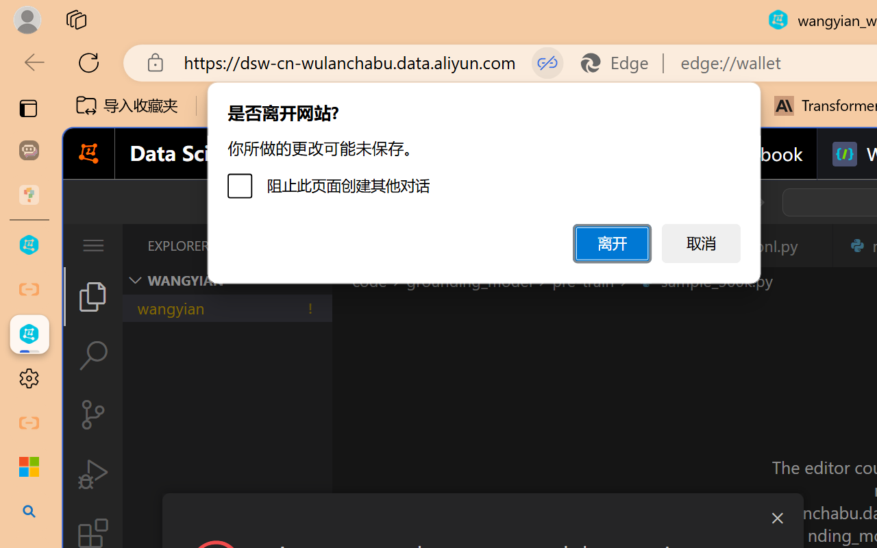 The width and height of the screenshot is (877, 548). Describe the element at coordinates (482, 518) in the screenshot. I see `Class: actions-container` at that location.